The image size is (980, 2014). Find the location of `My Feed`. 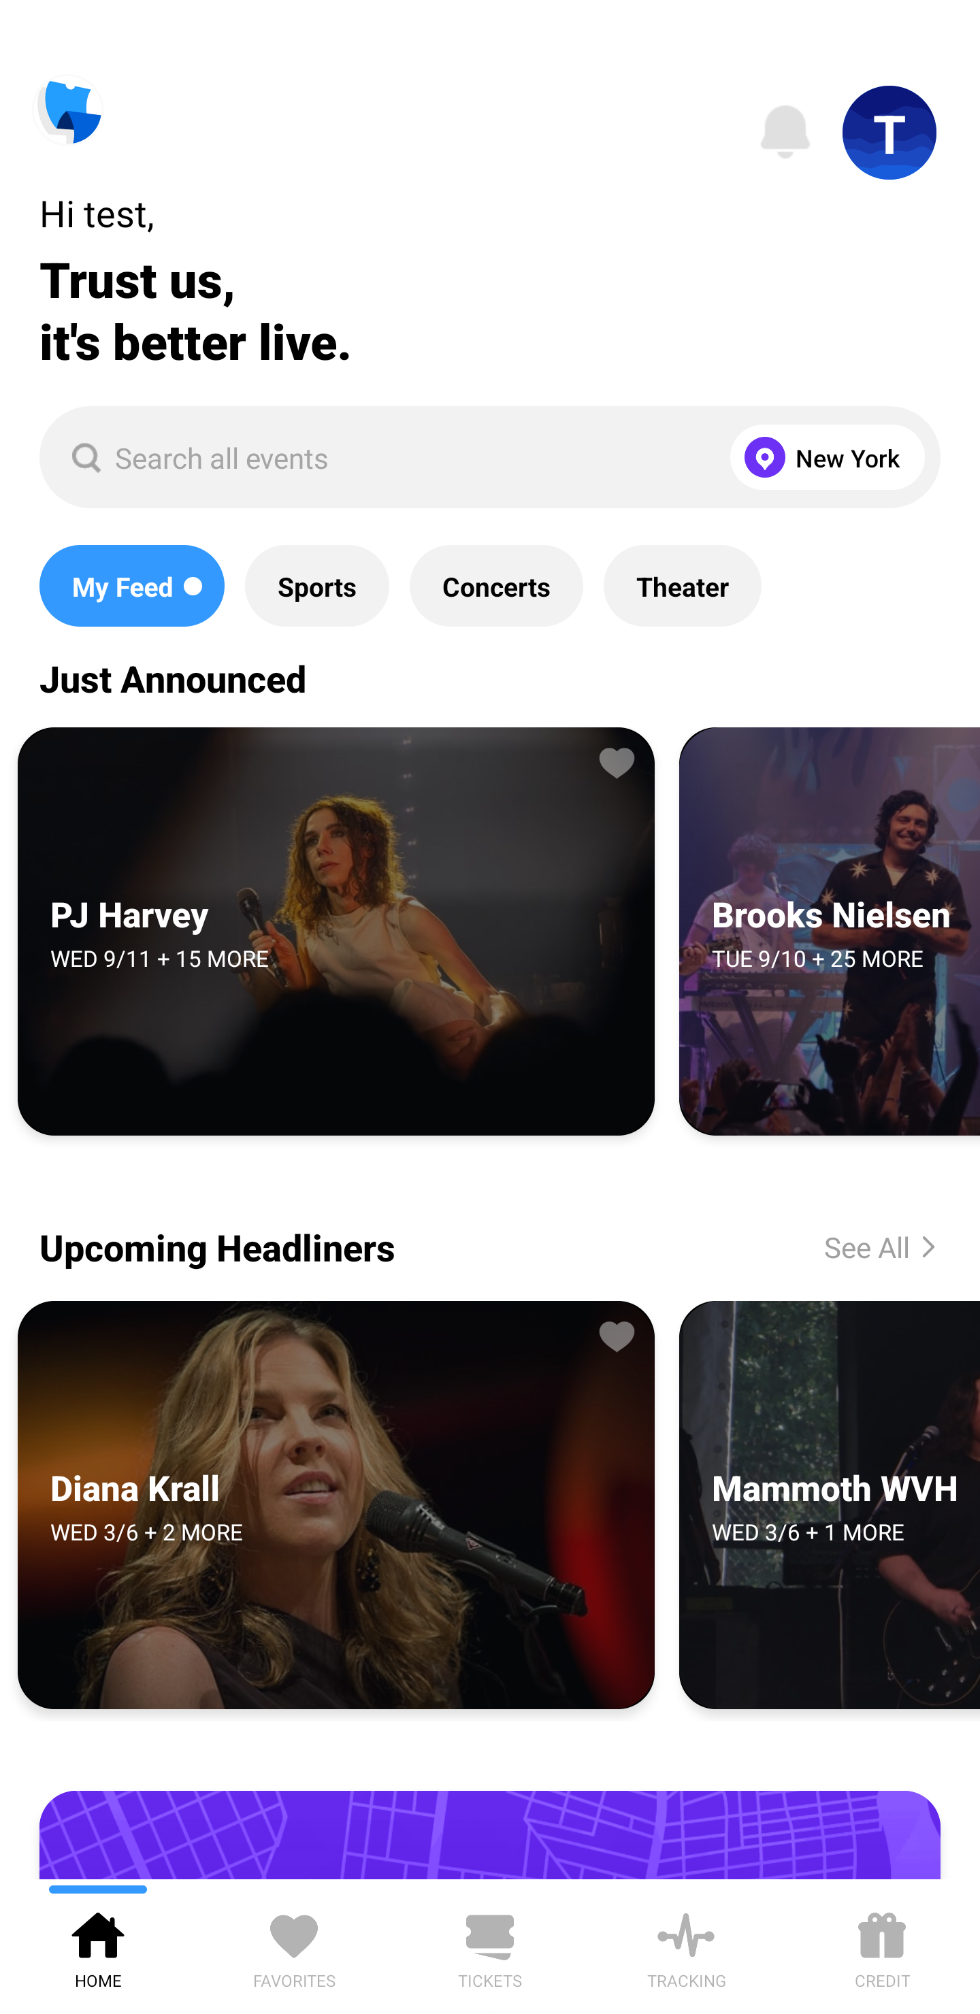

My Feed is located at coordinates (131, 586).